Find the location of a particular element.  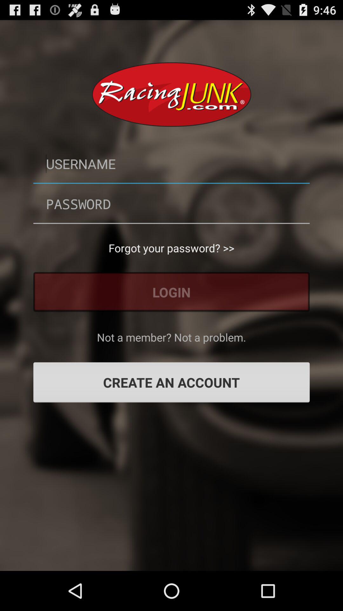

jump until create an account is located at coordinates (171, 382).